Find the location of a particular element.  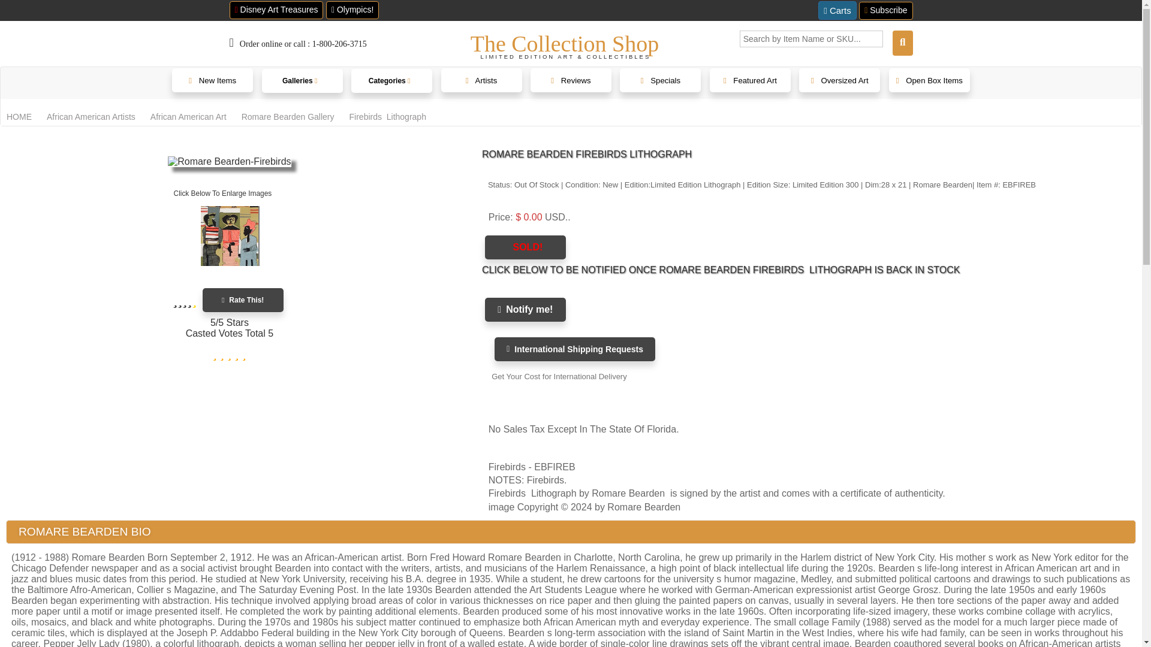

Galleries is located at coordinates (302, 80).